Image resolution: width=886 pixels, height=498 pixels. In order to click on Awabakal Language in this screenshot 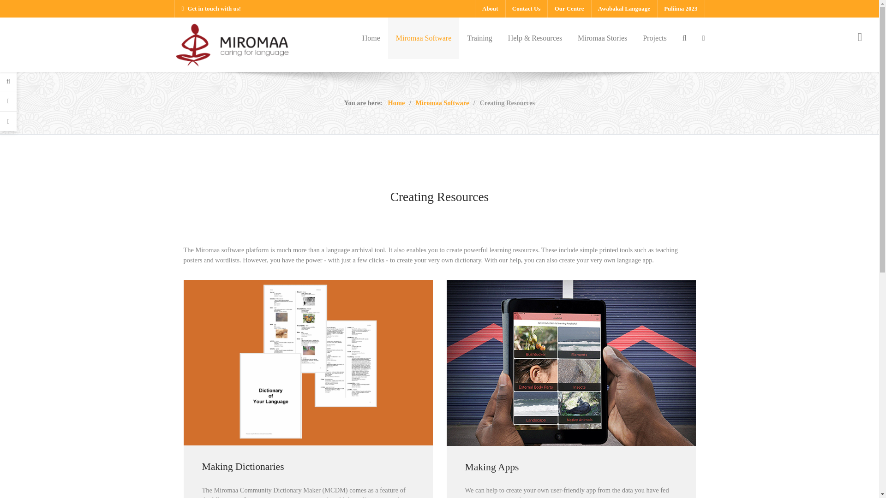, I will do `click(624, 8)`.